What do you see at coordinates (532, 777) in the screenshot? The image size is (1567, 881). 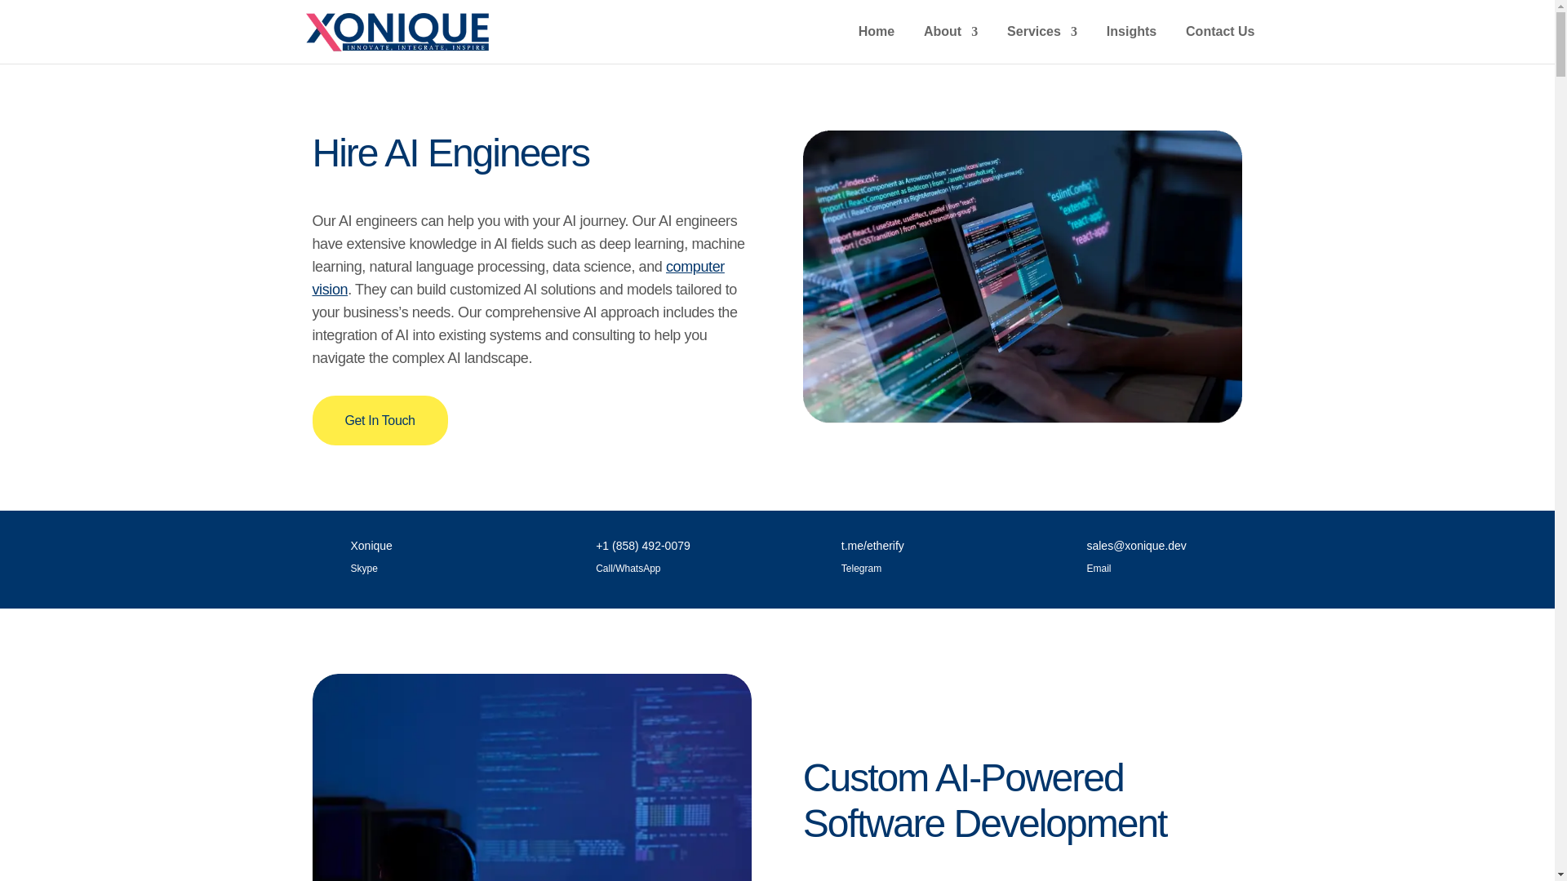 I see `custom-ai-powered-software-development-1` at bounding box center [532, 777].